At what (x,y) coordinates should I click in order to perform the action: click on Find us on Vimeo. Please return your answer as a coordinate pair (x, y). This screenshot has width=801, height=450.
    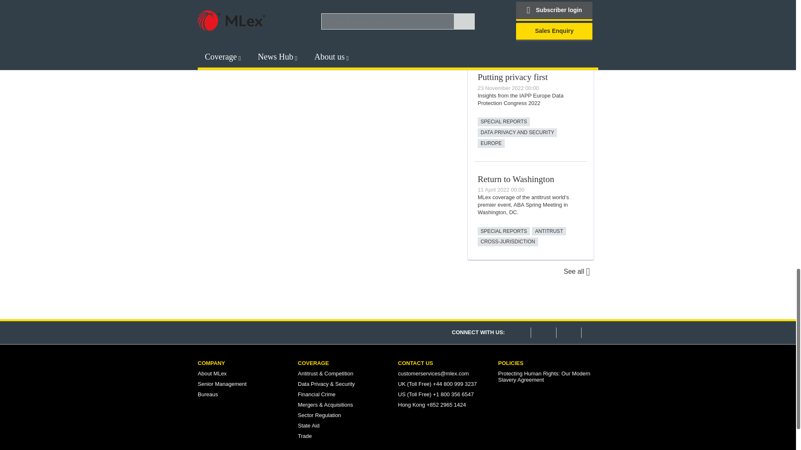
    Looking at the image, I should click on (568, 332).